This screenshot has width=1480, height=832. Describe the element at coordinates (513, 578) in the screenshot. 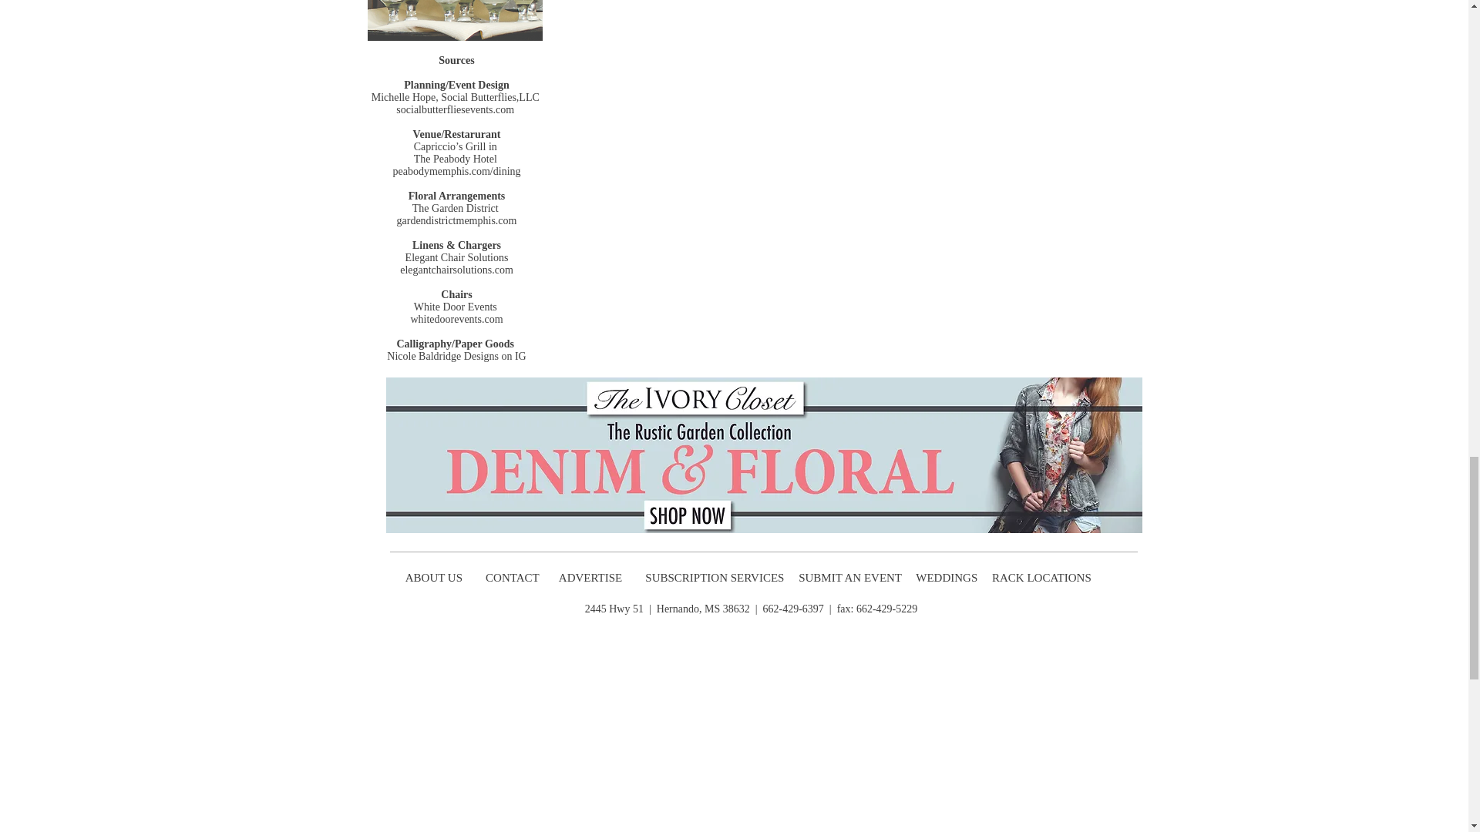

I see `CONTACT` at that location.